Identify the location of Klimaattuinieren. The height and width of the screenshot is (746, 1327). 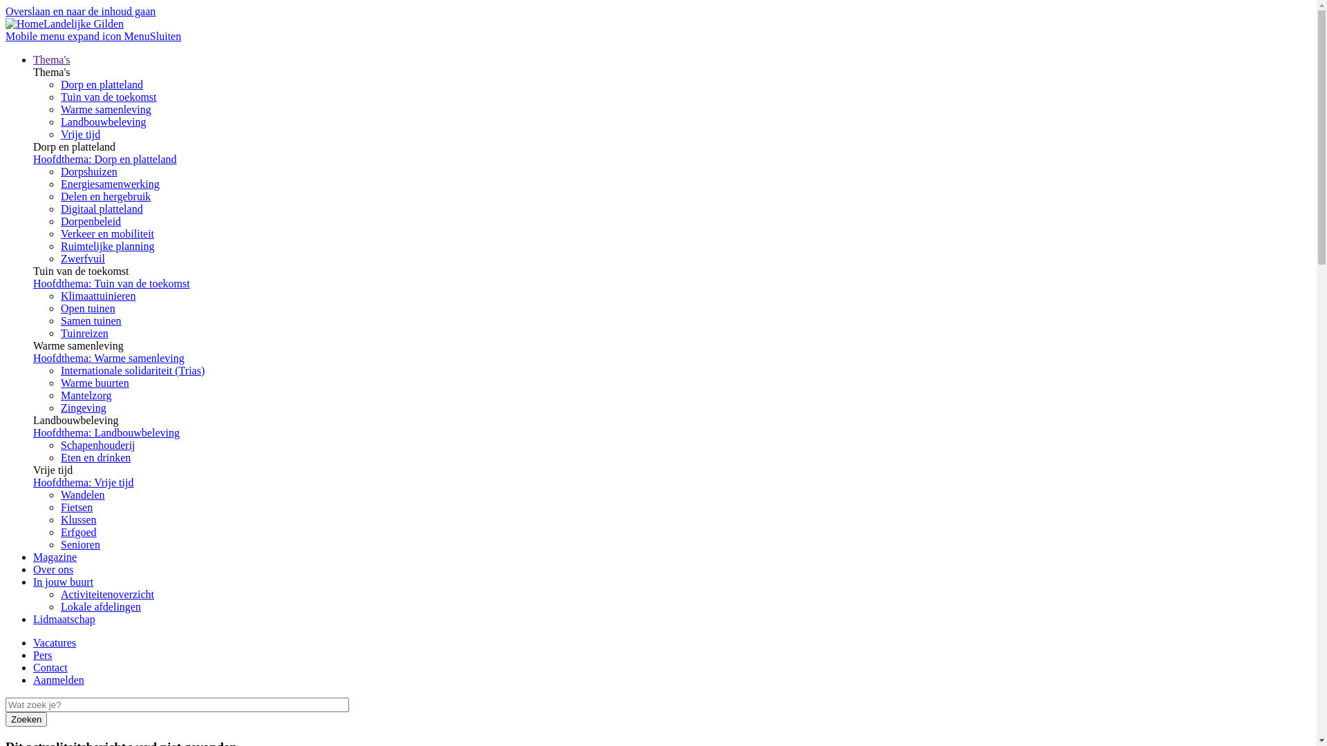
(98, 296).